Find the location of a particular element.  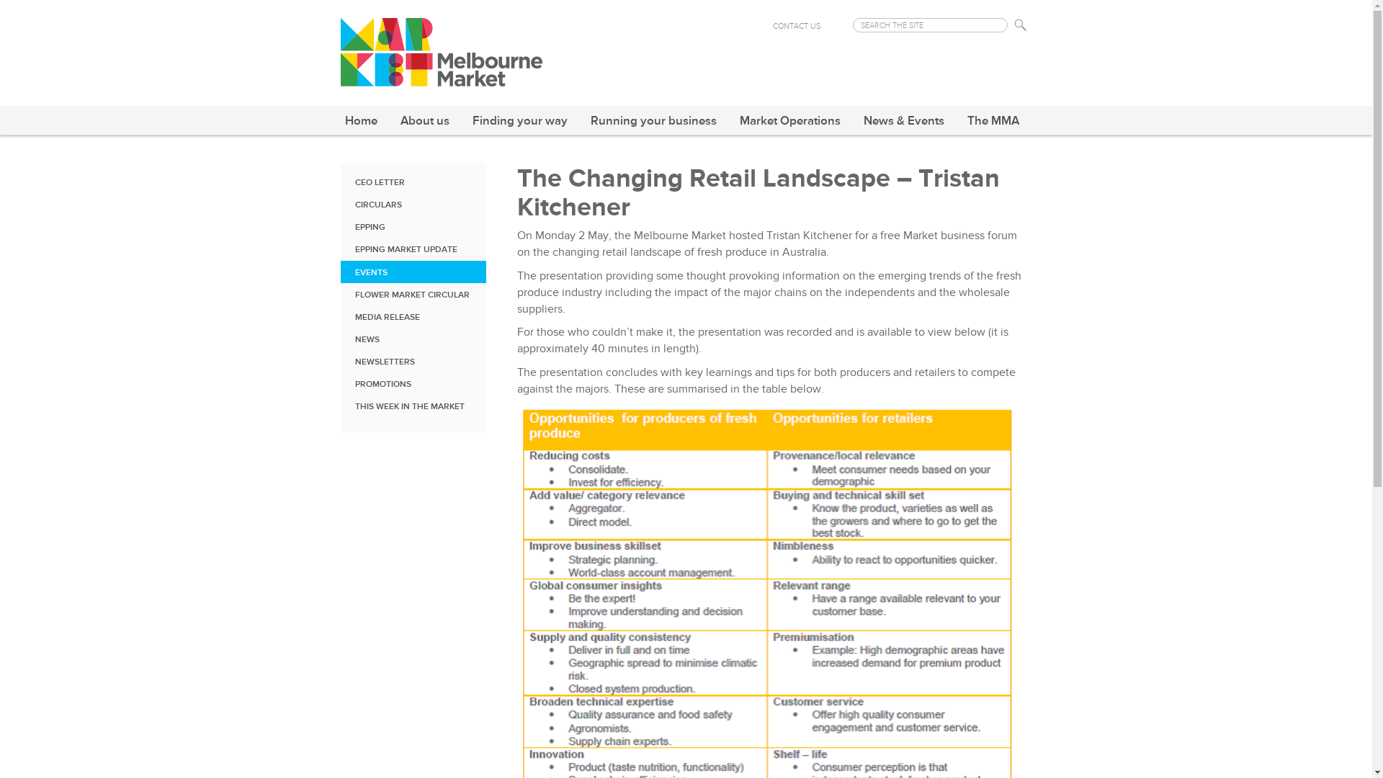

EPPING is located at coordinates (413, 226).